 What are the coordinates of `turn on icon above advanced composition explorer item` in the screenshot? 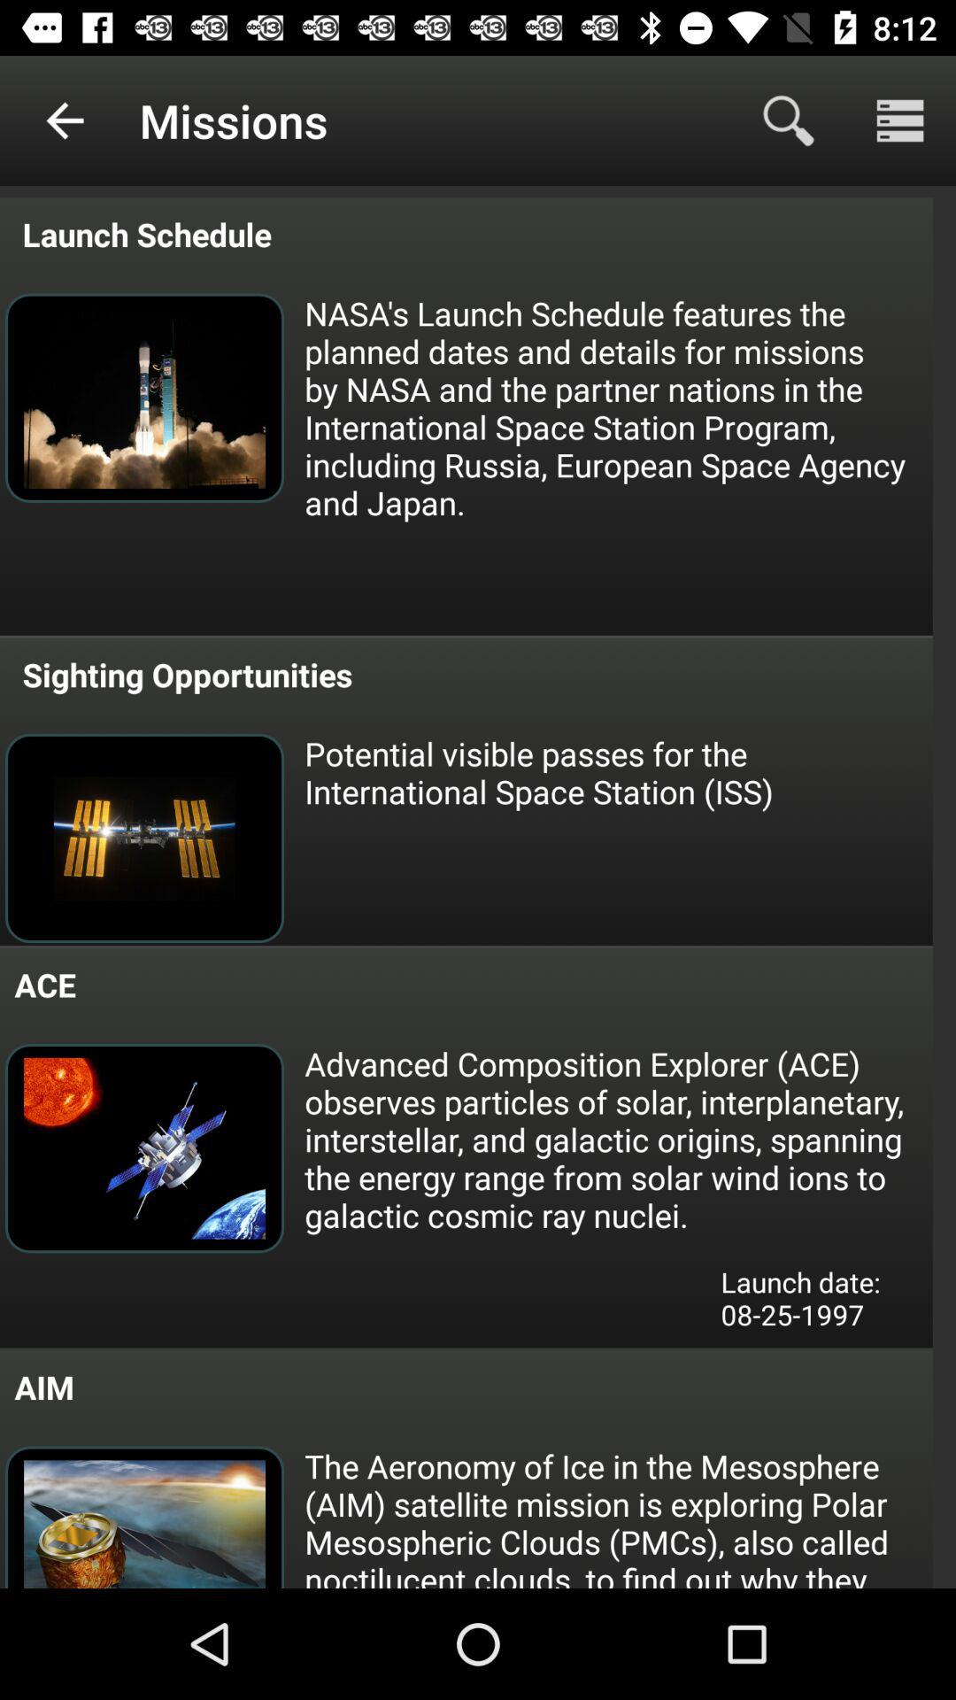 It's located at (617, 772).